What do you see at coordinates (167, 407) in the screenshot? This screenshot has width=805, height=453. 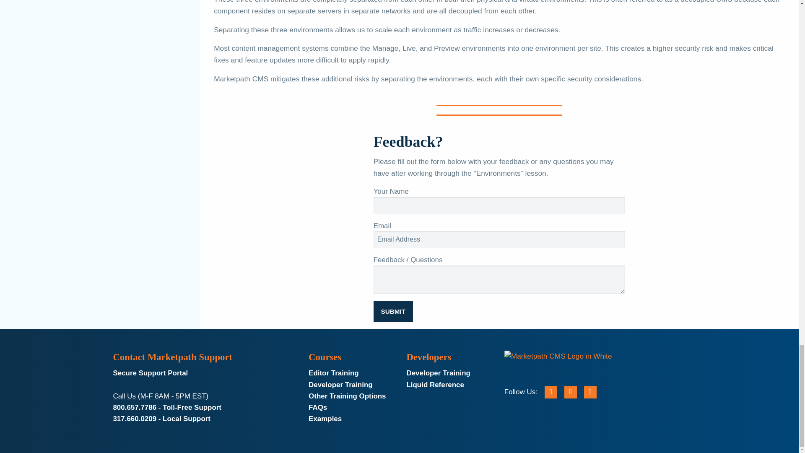 I see `800.657.7786 - Toll-Free Support` at bounding box center [167, 407].